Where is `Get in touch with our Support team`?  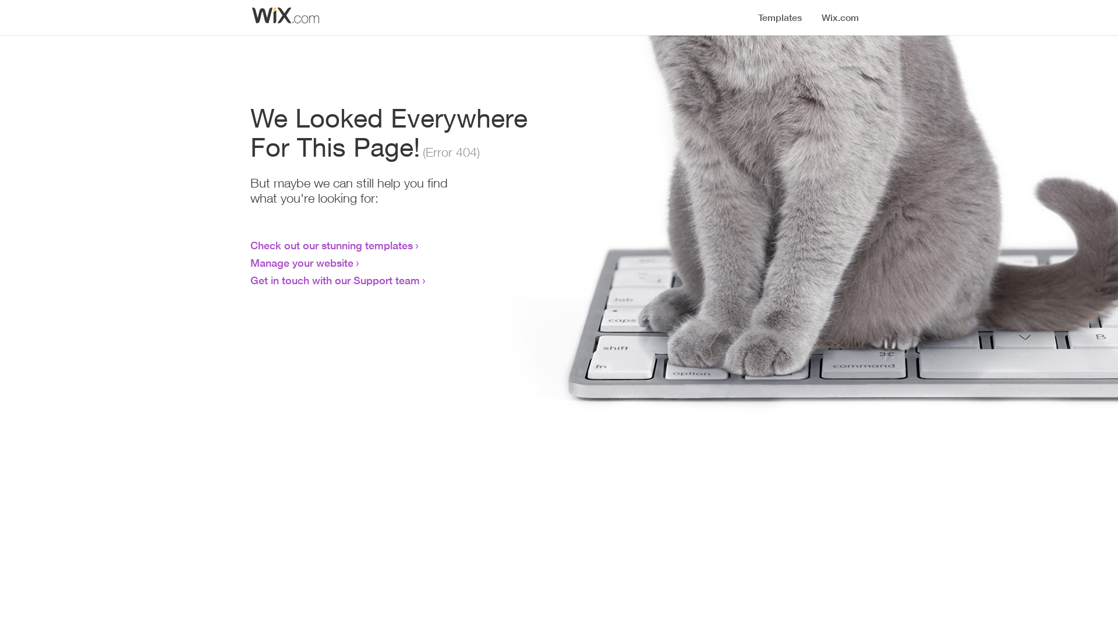 Get in touch with our Support team is located at coordinates (335, 280).